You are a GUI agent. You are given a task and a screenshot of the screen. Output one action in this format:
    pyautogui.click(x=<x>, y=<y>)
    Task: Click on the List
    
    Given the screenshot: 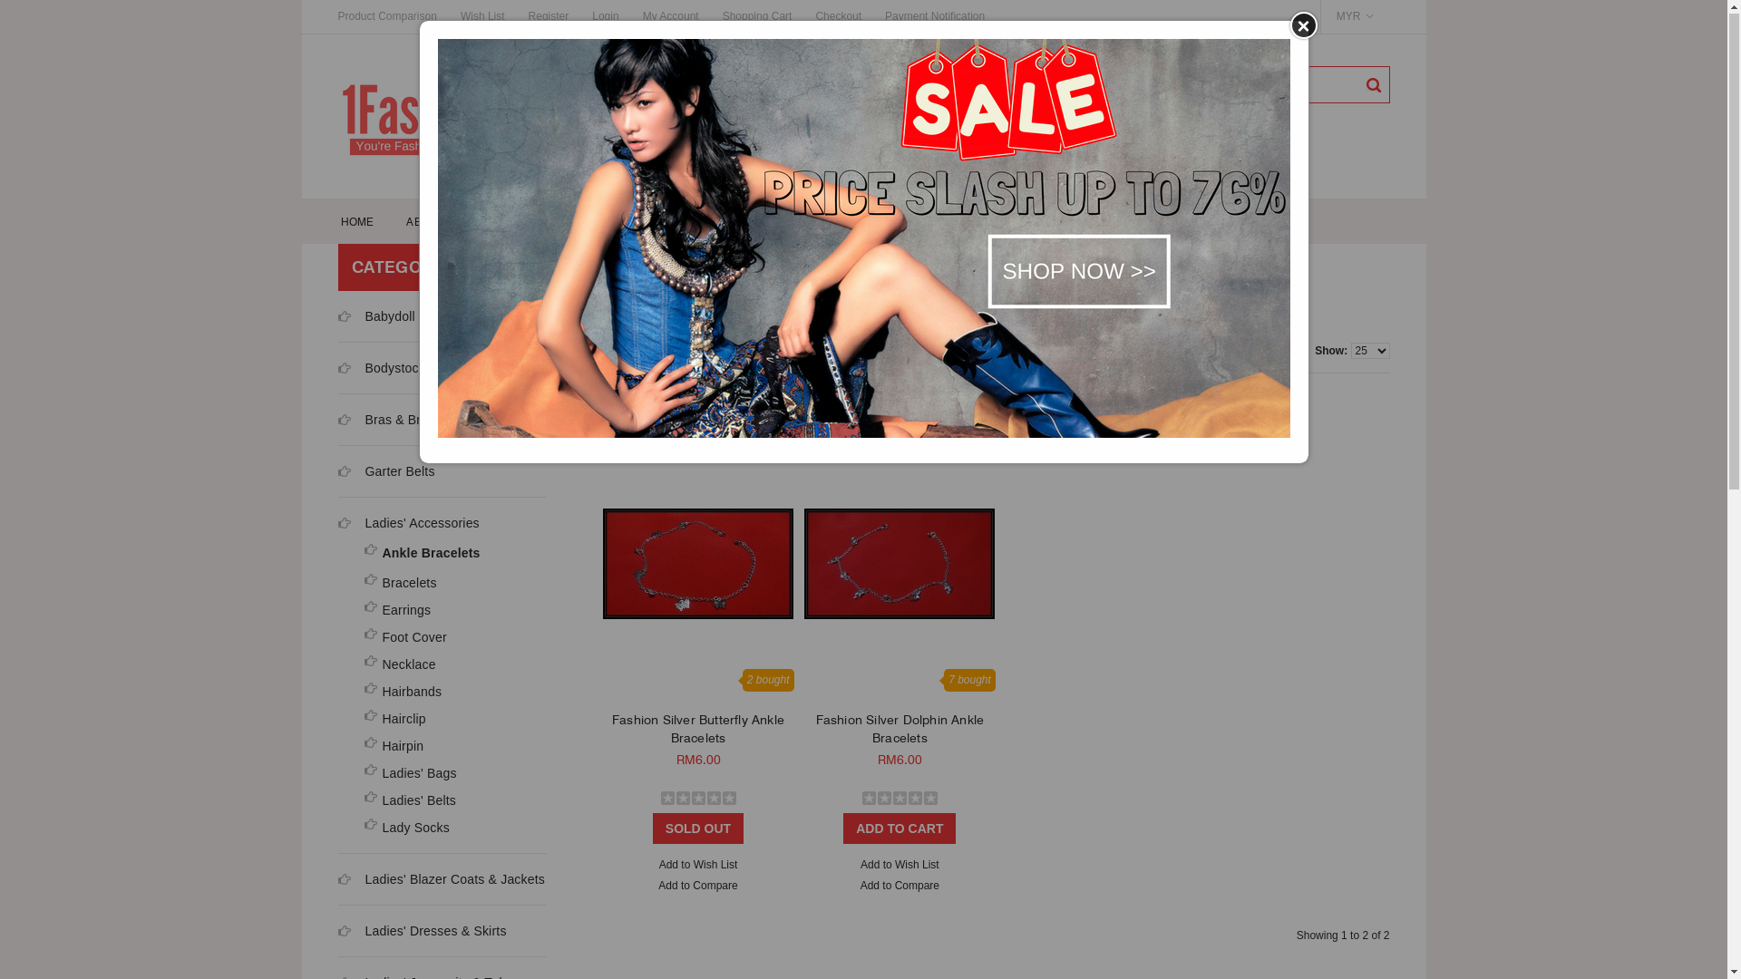 What is the action you would take?
    pyautogui.click(x=657, y=354)
    